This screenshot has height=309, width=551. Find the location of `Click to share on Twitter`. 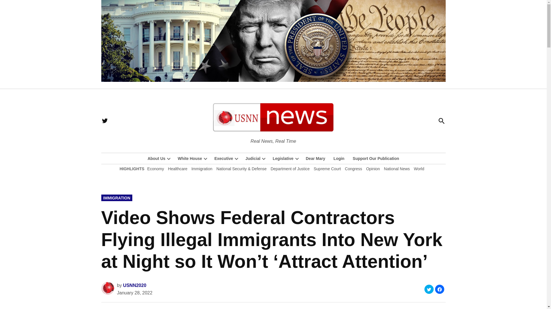

Click to share on Twitter is located at coordinates (429, 289).